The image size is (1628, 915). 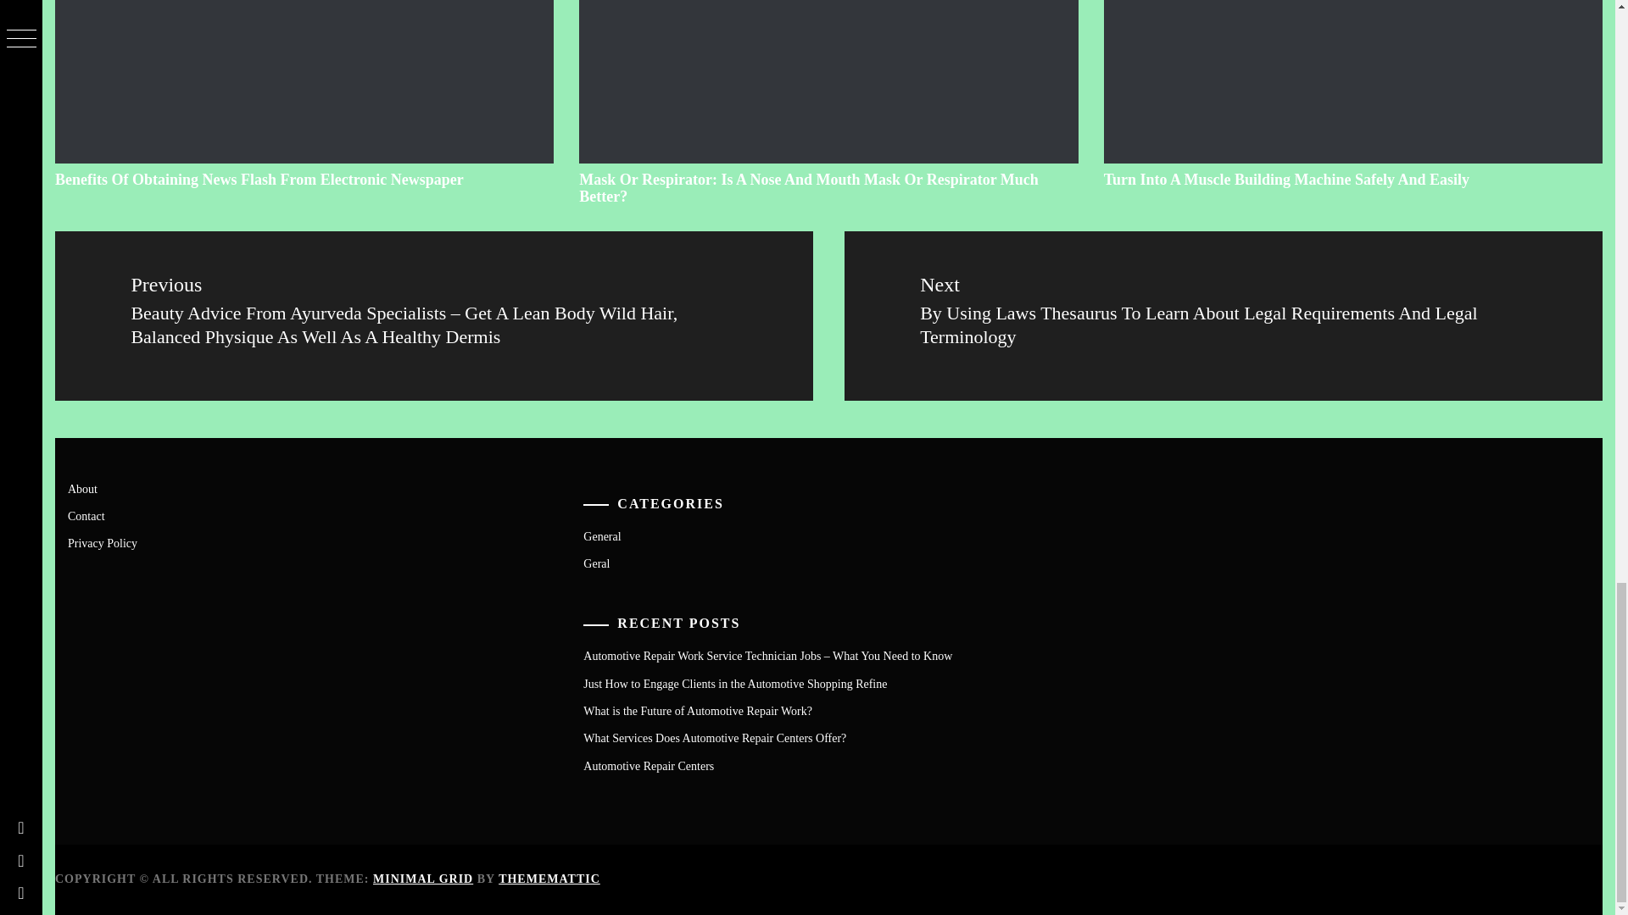 I want to click on Benefits Of Obtaining News Flash From Electronic Newspaper, so click(x=259, y=180).